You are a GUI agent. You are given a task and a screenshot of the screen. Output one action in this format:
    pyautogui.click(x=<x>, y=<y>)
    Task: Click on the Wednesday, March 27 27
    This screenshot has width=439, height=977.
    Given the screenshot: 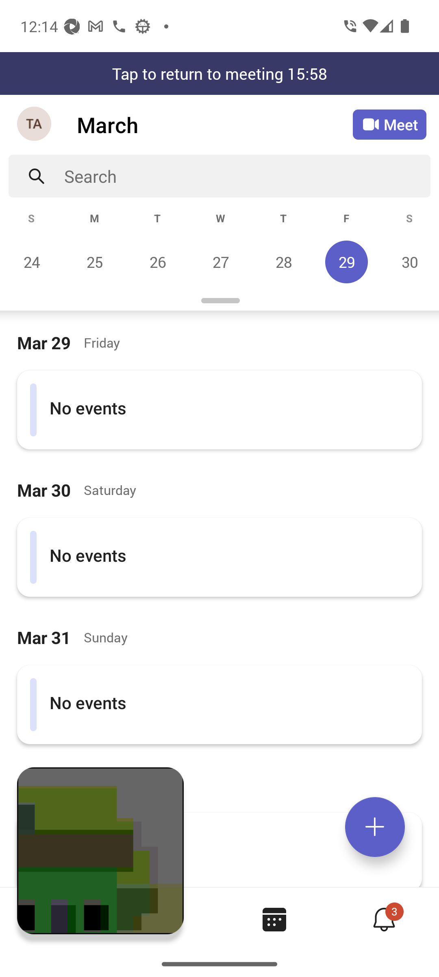 What is the action you would take?
    pyautogui.click(x=220, y=262)
    